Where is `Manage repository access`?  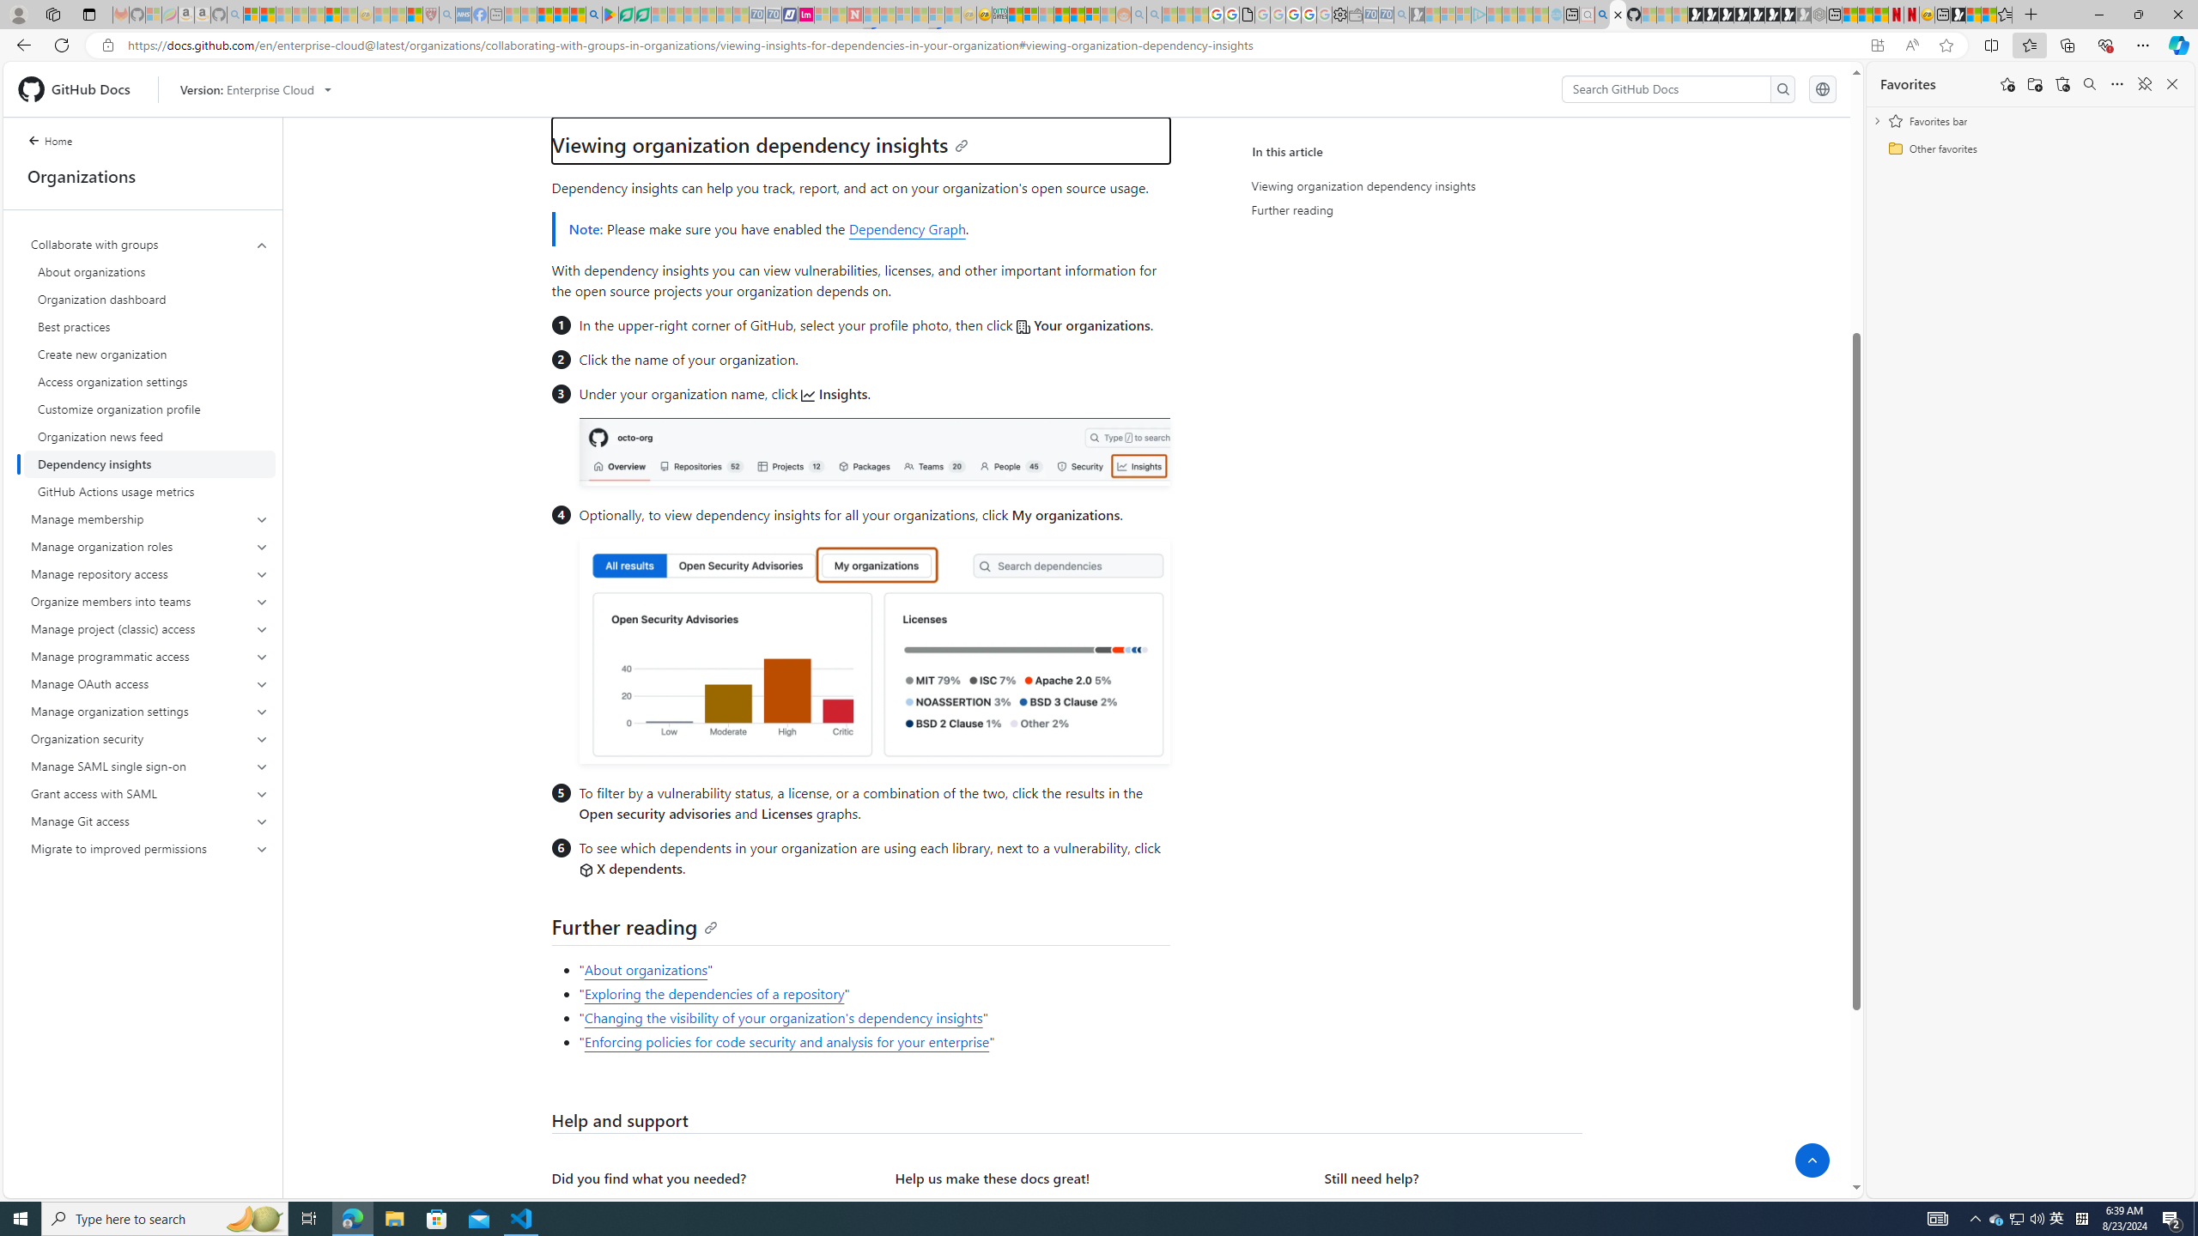 Manage repository access is located at coordinates (149, 573).